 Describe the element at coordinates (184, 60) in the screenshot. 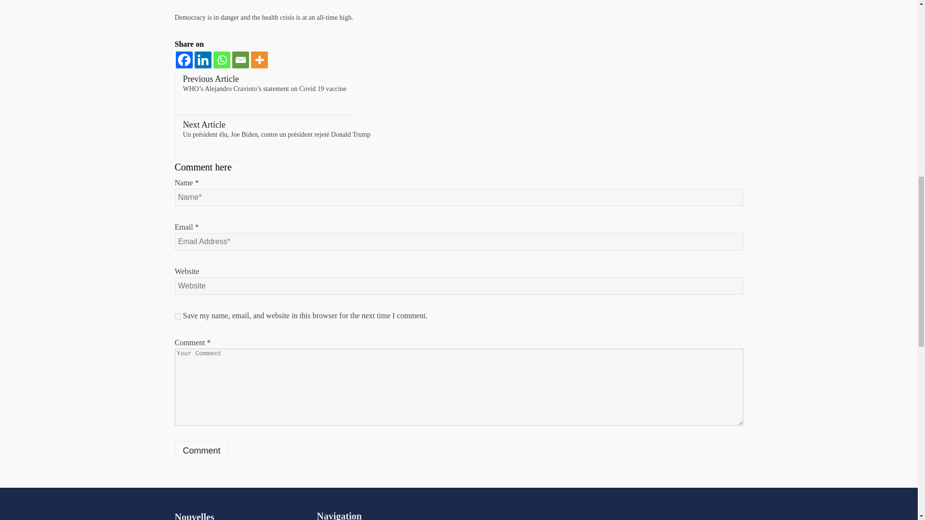

I see `Facebook` at that location.